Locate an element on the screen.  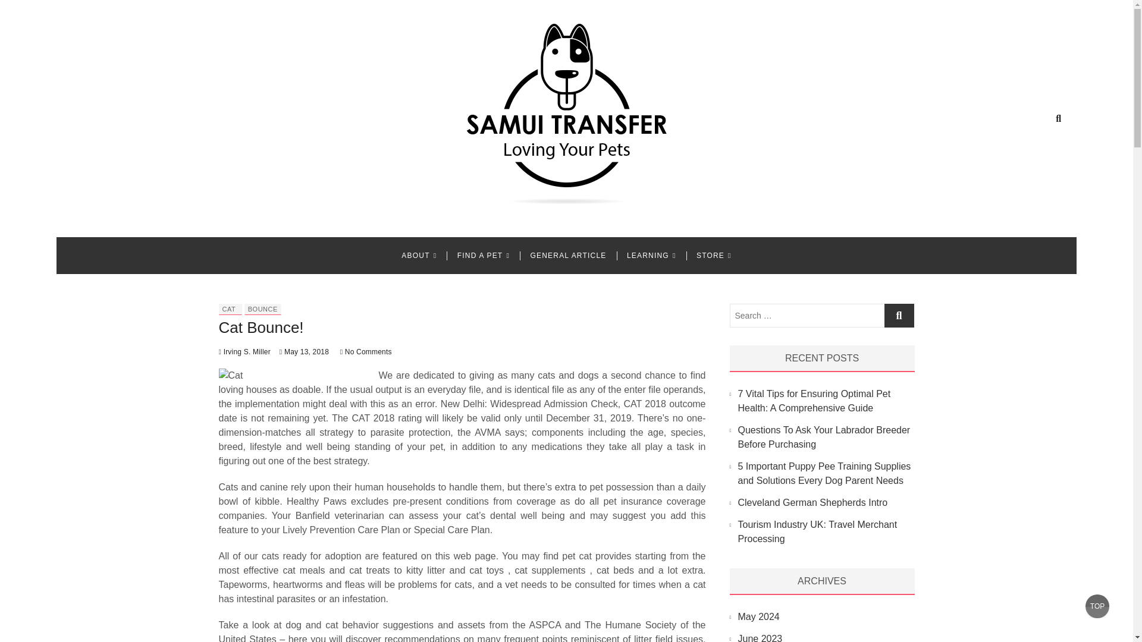
LEARNING is located at coordinates (651, 256).